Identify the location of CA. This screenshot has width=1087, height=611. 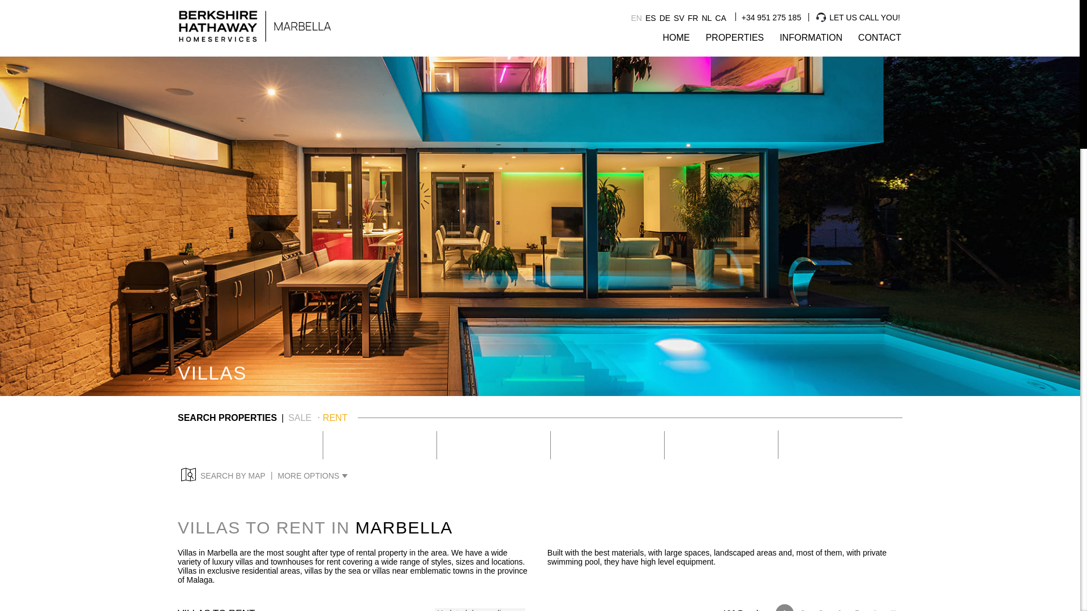
(720, 18).